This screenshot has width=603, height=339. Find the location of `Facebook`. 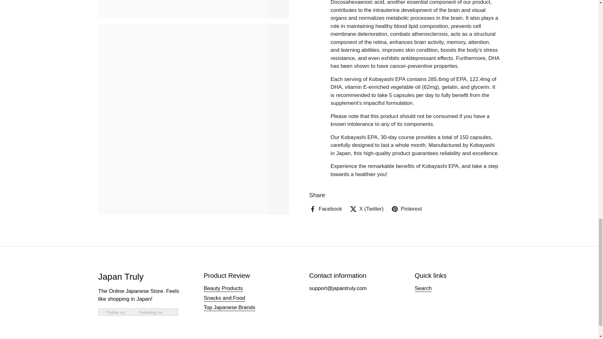

Facebook is located at coordinates (325, 59).